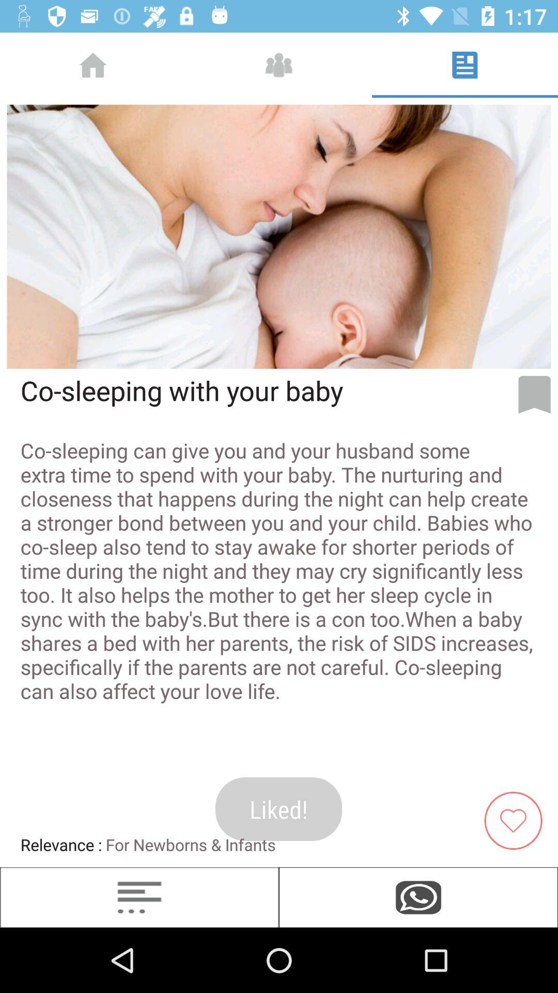 The height and width of the screenshot is (993, 558). What do you see at coordinates (534, 395) in the screenshot?
I see `bookmark this article` at bounding box center [534, 395].